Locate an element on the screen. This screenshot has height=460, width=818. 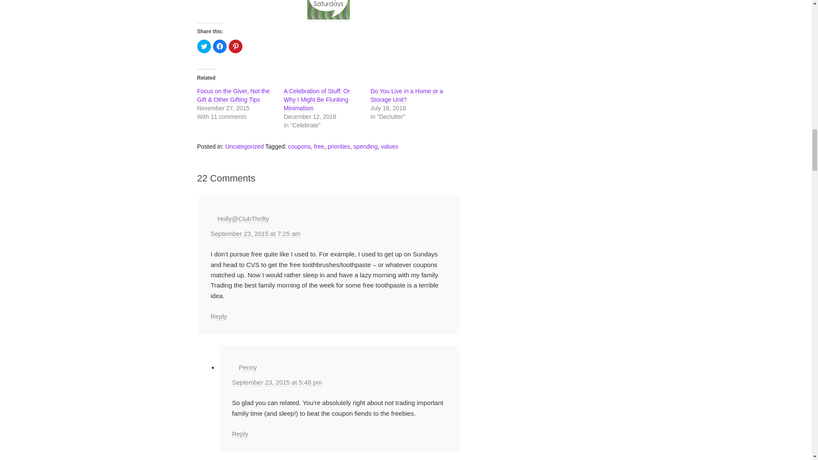
Reply is located at coordinates (239, 434).